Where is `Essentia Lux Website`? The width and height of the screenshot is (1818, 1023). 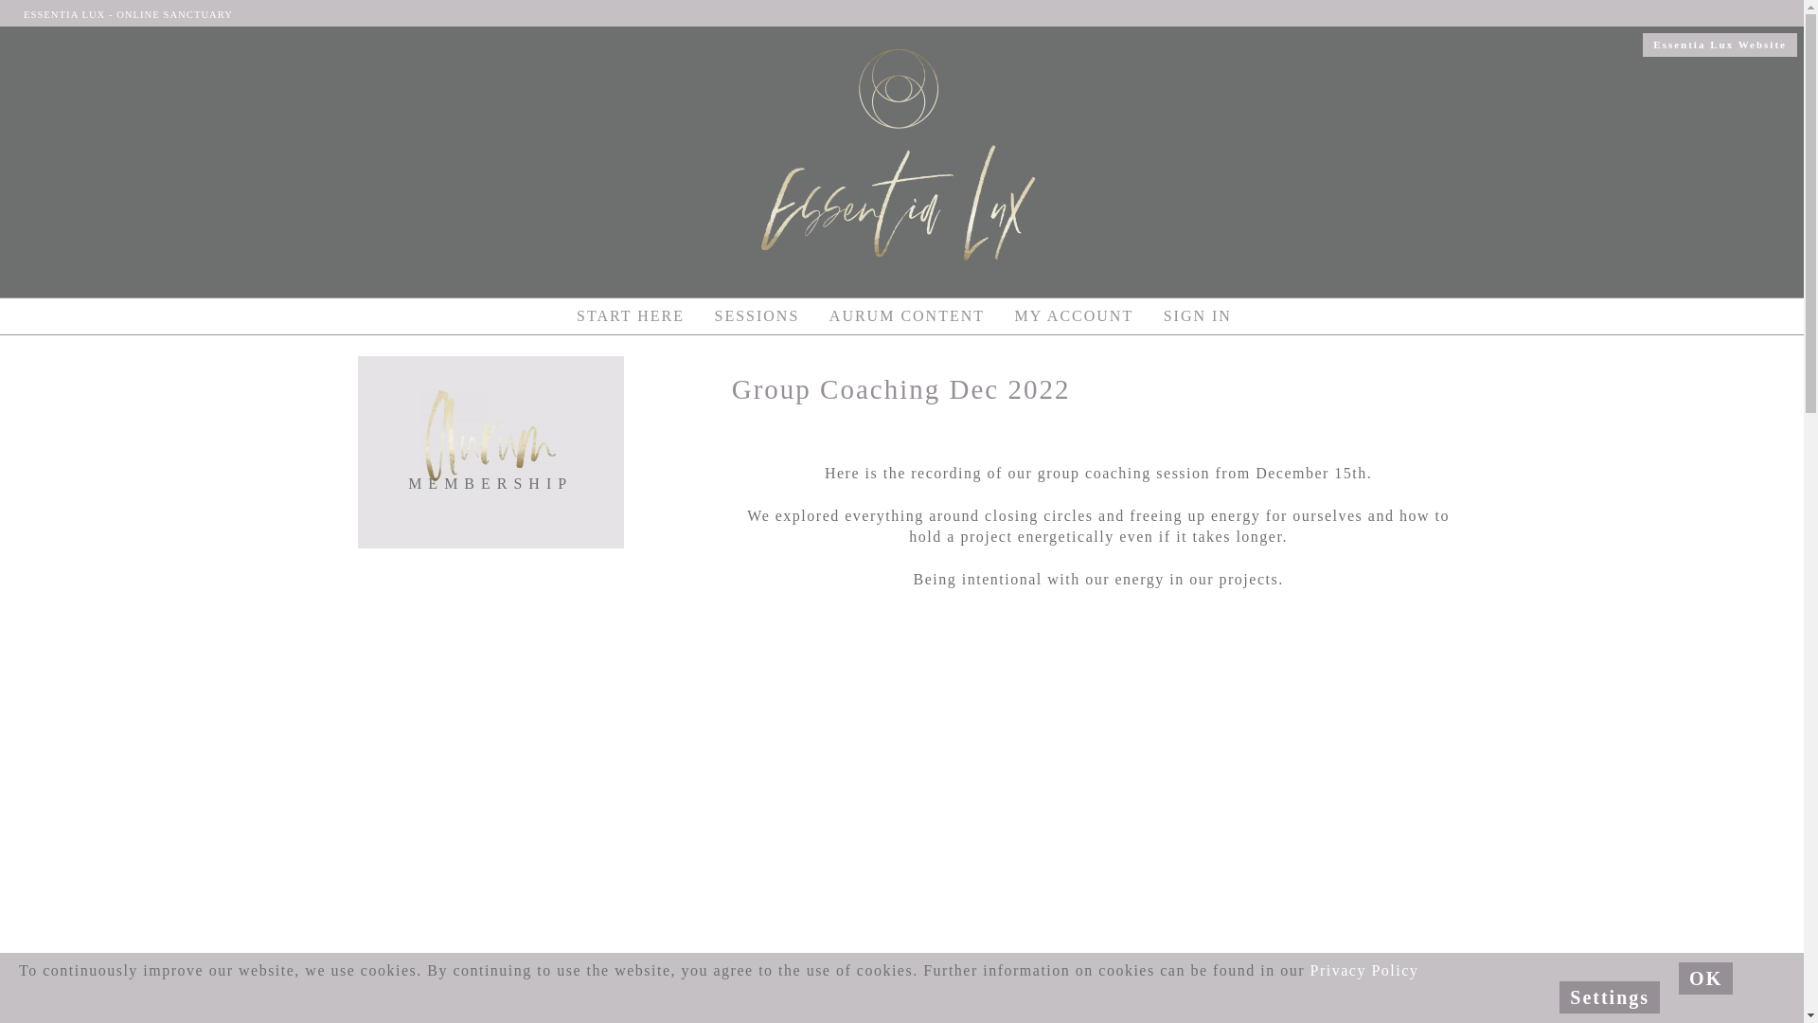
Essentia Lux Website is located at coordinates (1720, 43).